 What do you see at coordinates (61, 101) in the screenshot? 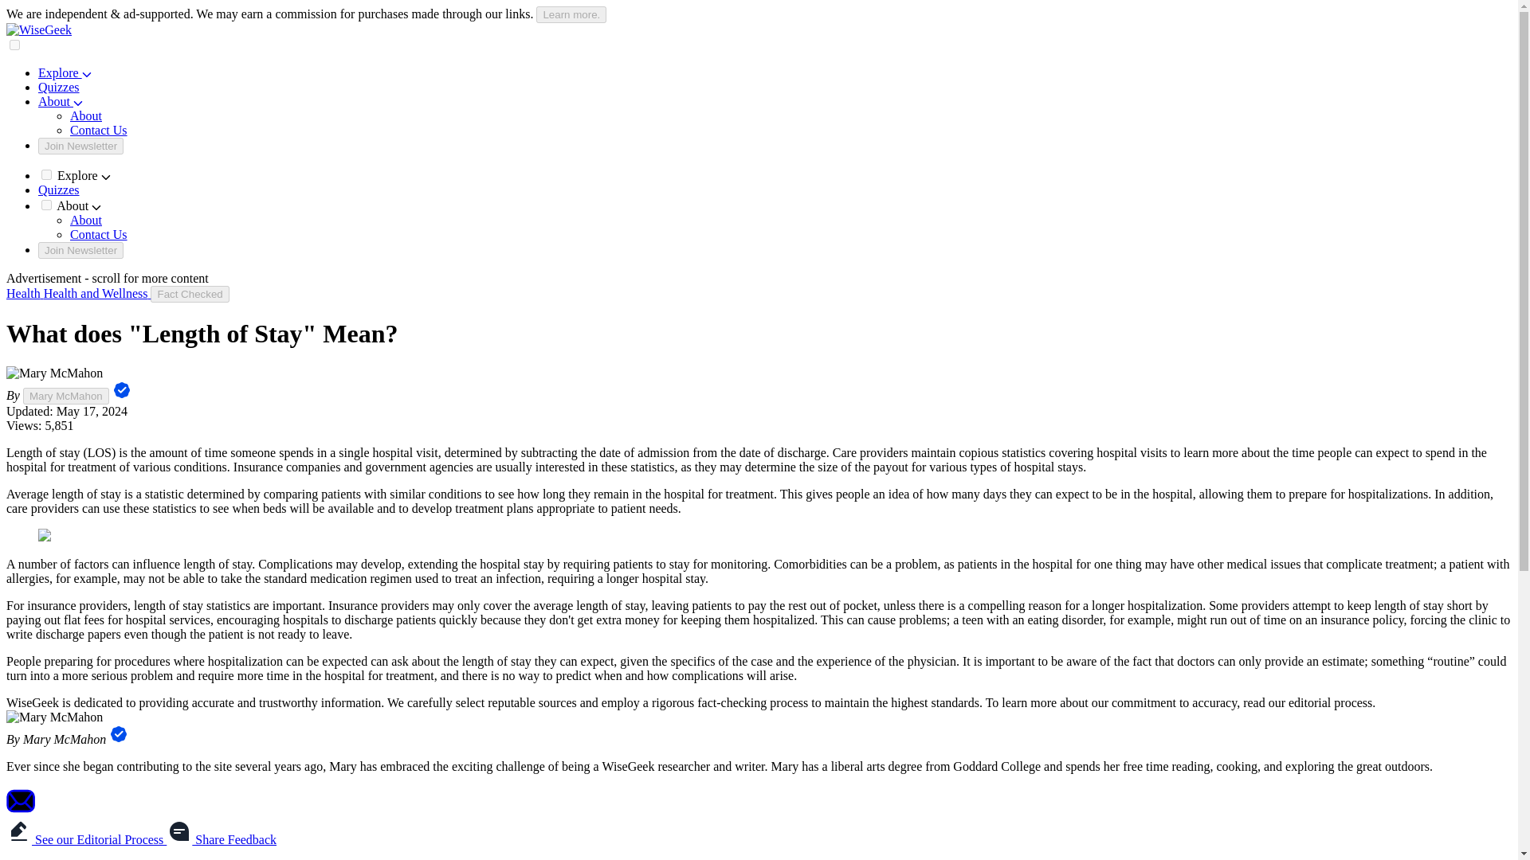
I see `About` at bounding box center [61, 101].